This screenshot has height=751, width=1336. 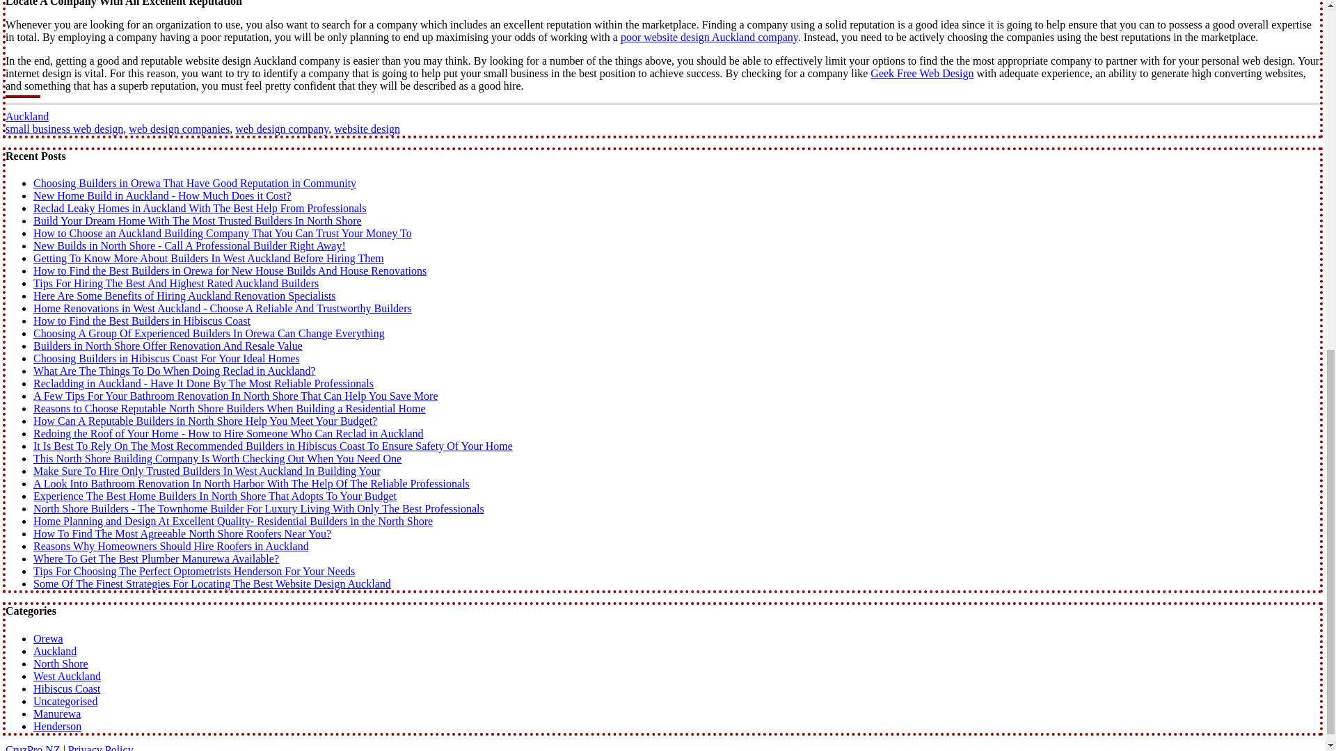 What do you see at coordinates (174, 371) in the screenshot?
I see `What Are The Things To Do When Doing Reclad in Auckland?` at bounding box center [174, 371].